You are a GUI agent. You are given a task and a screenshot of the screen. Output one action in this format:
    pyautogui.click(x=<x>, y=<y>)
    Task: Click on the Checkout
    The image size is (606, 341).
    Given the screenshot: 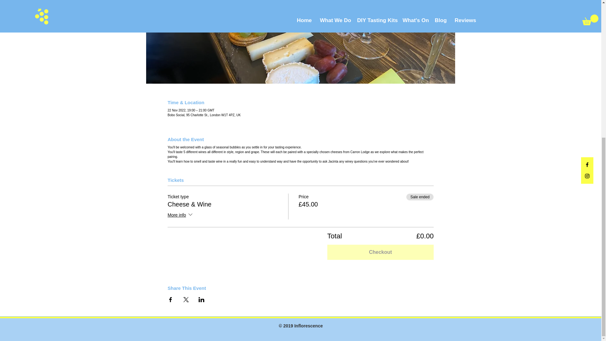 What is the action you would take?
    pyautogui.click(x=380, y=252)
    